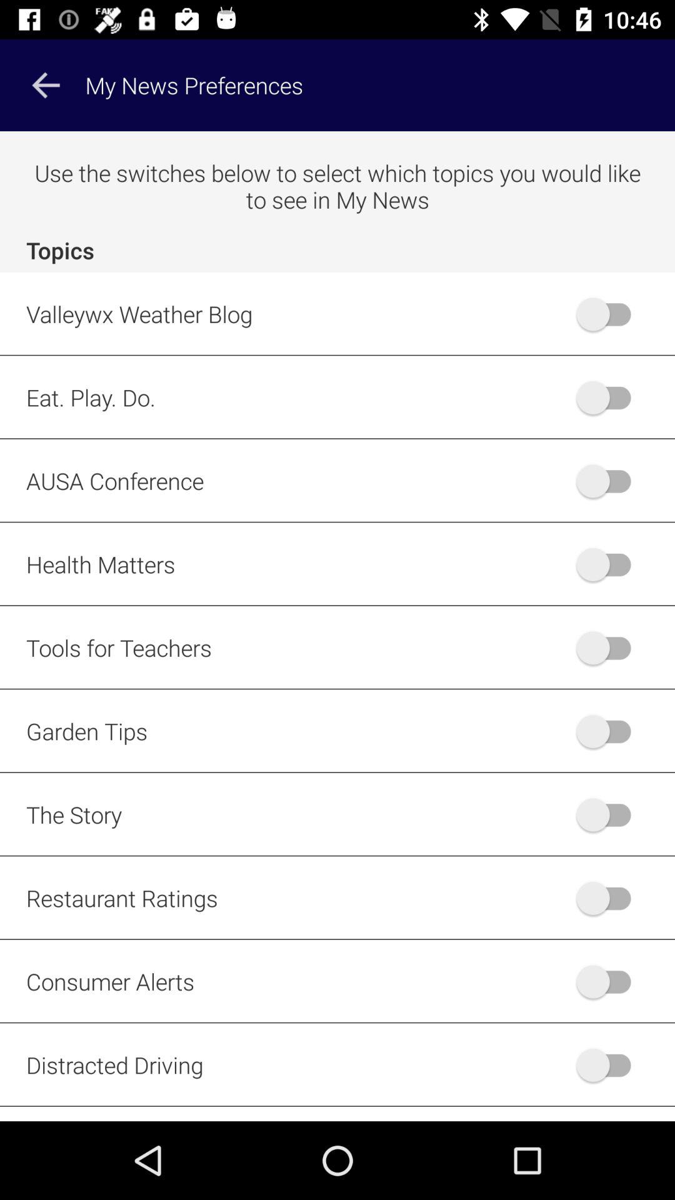 This screenshot has height=1200, width=675. What do you see at coordinates (46, 85) in the screenshot?
I see `launch item to the left of the my news preferences` at bounding box center [46, 85].